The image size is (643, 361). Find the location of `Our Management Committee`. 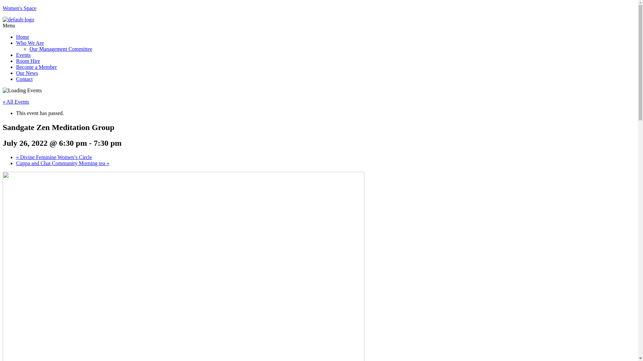

Our Management Committee is located at coordinates (61, 49).